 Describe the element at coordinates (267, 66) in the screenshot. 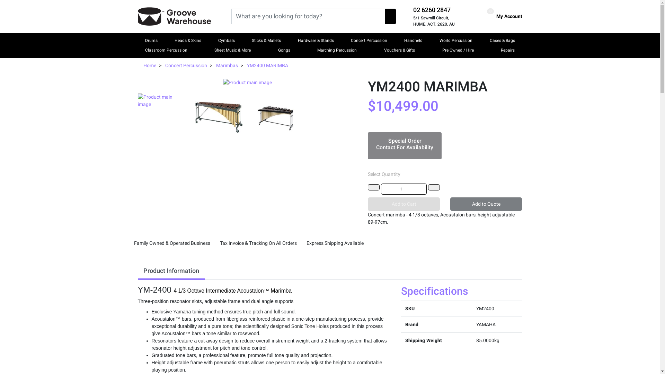

I see `YM2400 MARIMBA` at that location.